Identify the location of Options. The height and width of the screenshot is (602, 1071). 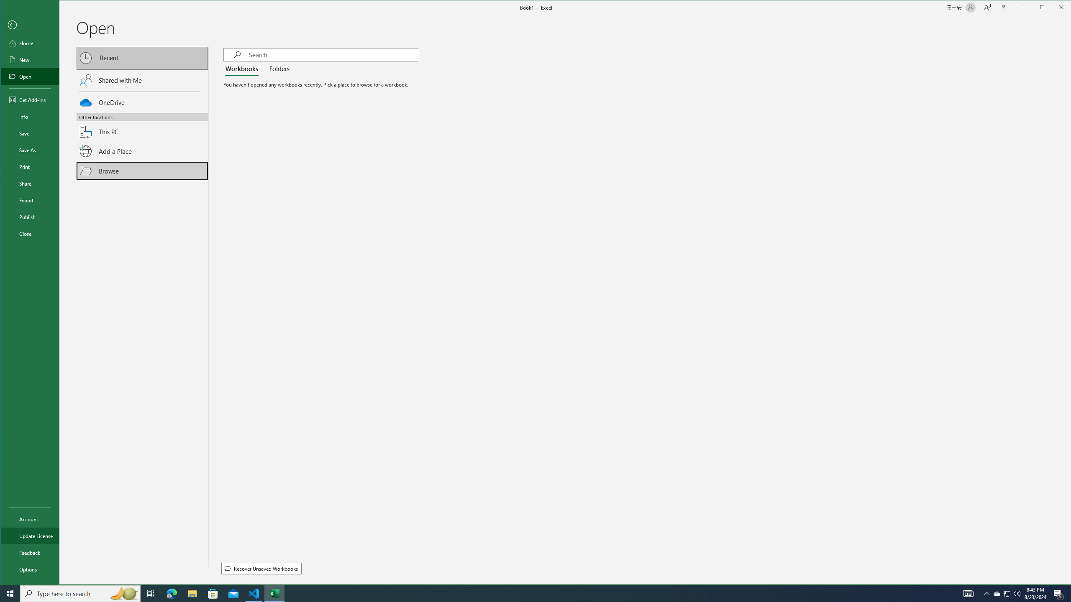
(30, 569).